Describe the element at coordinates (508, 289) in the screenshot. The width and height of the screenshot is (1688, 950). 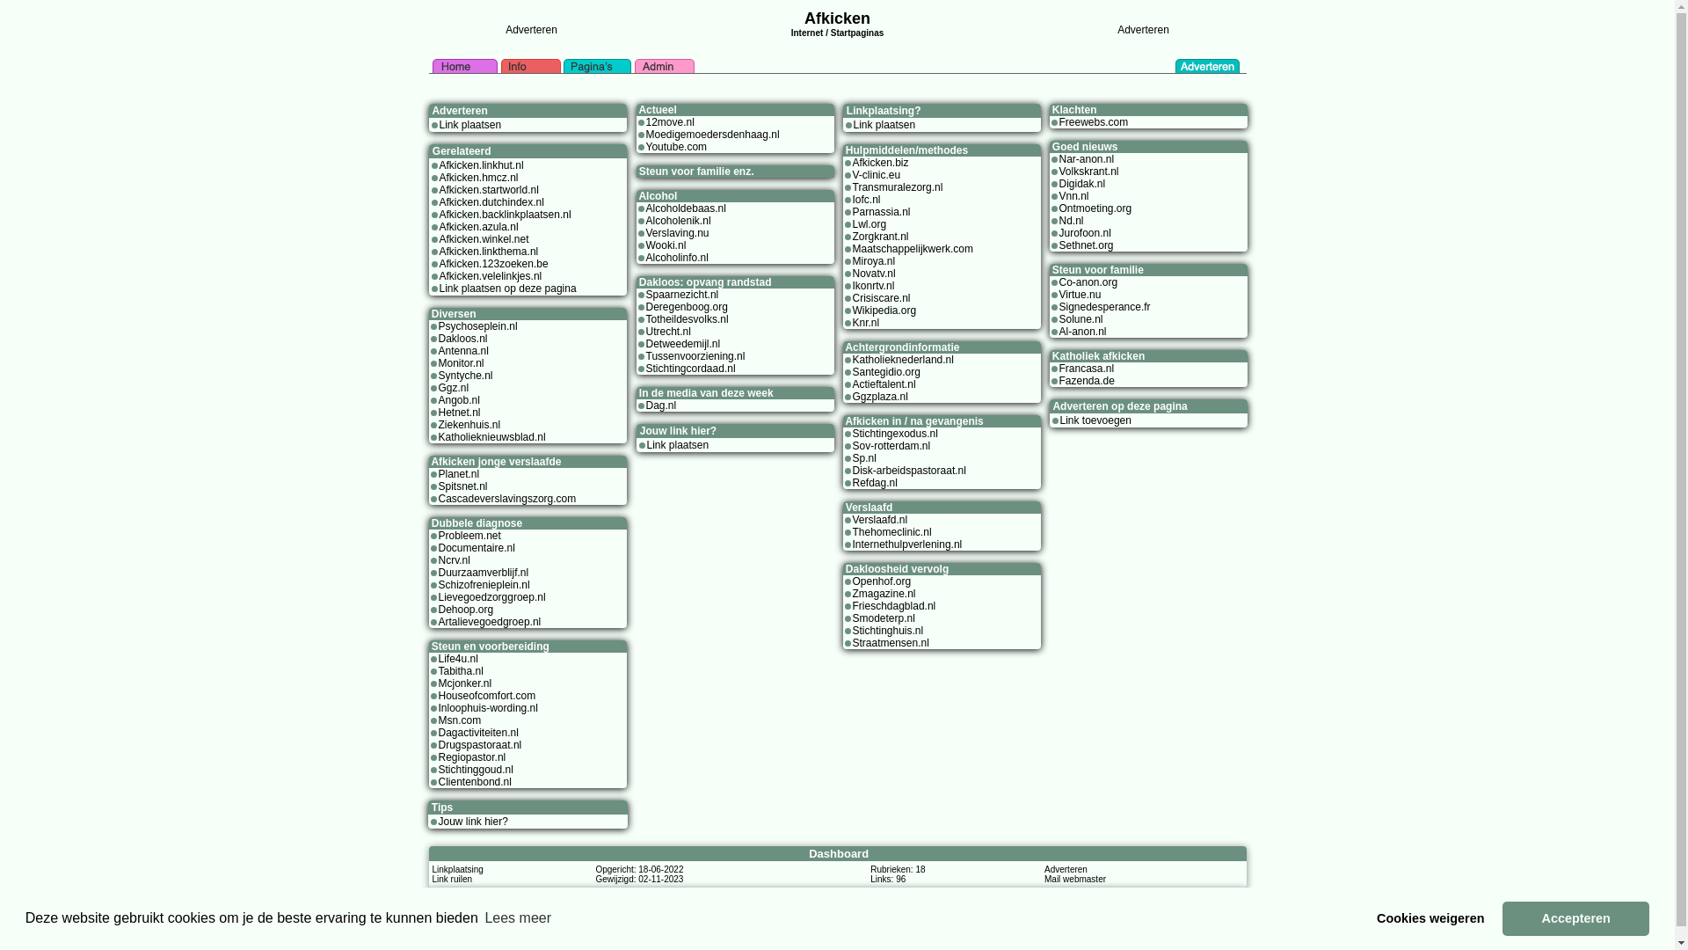
I see `Link plaatsen op deze pagina` at that location.